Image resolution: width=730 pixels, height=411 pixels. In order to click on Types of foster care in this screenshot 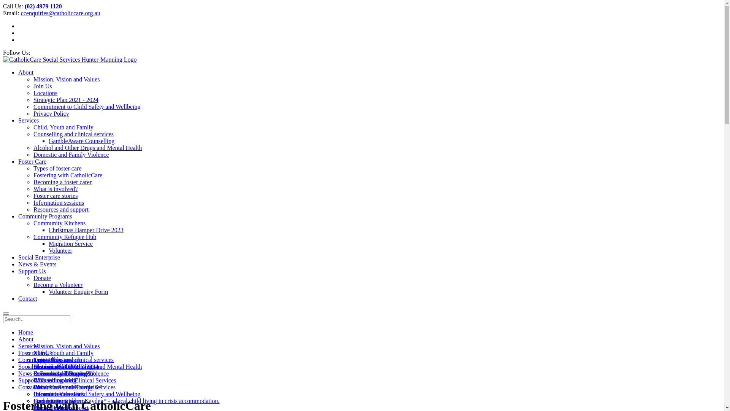, I will do `click(57, 360)`.